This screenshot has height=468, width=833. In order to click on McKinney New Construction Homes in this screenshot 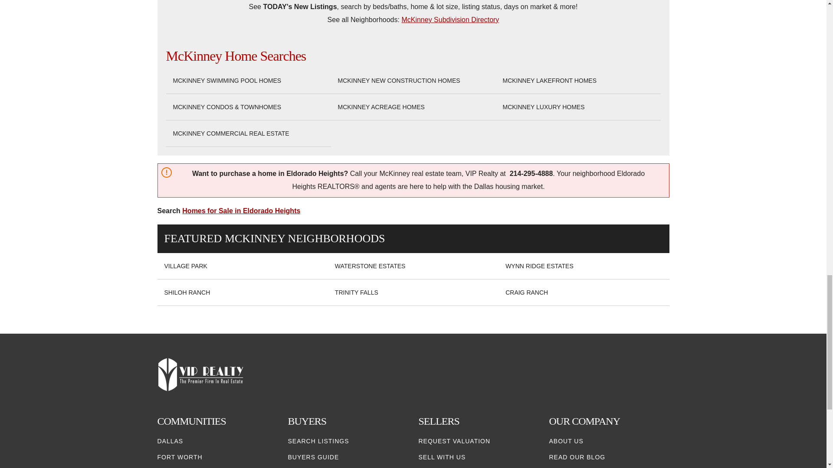, I will do `click(398, 81)`.